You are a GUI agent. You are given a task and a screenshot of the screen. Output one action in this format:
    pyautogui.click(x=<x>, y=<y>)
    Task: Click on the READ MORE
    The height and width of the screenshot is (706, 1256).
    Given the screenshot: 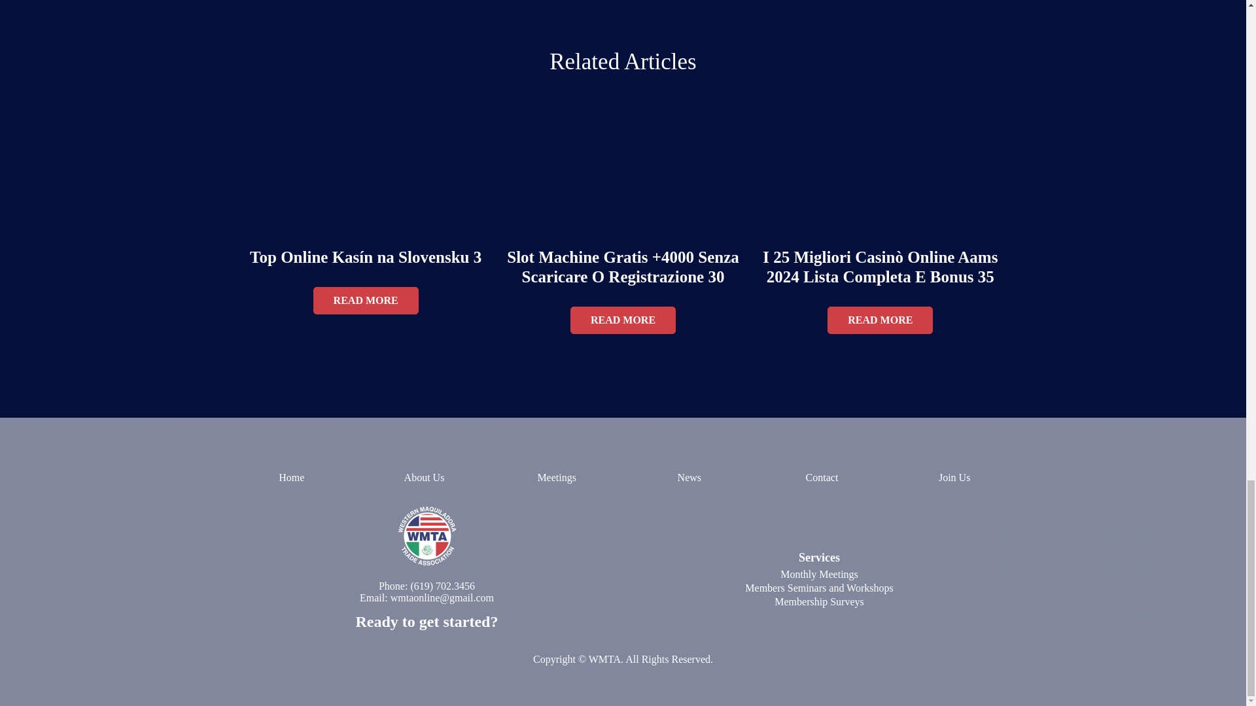 What is the action you would take?
    pyautogui.click(x=881, y=320)
    